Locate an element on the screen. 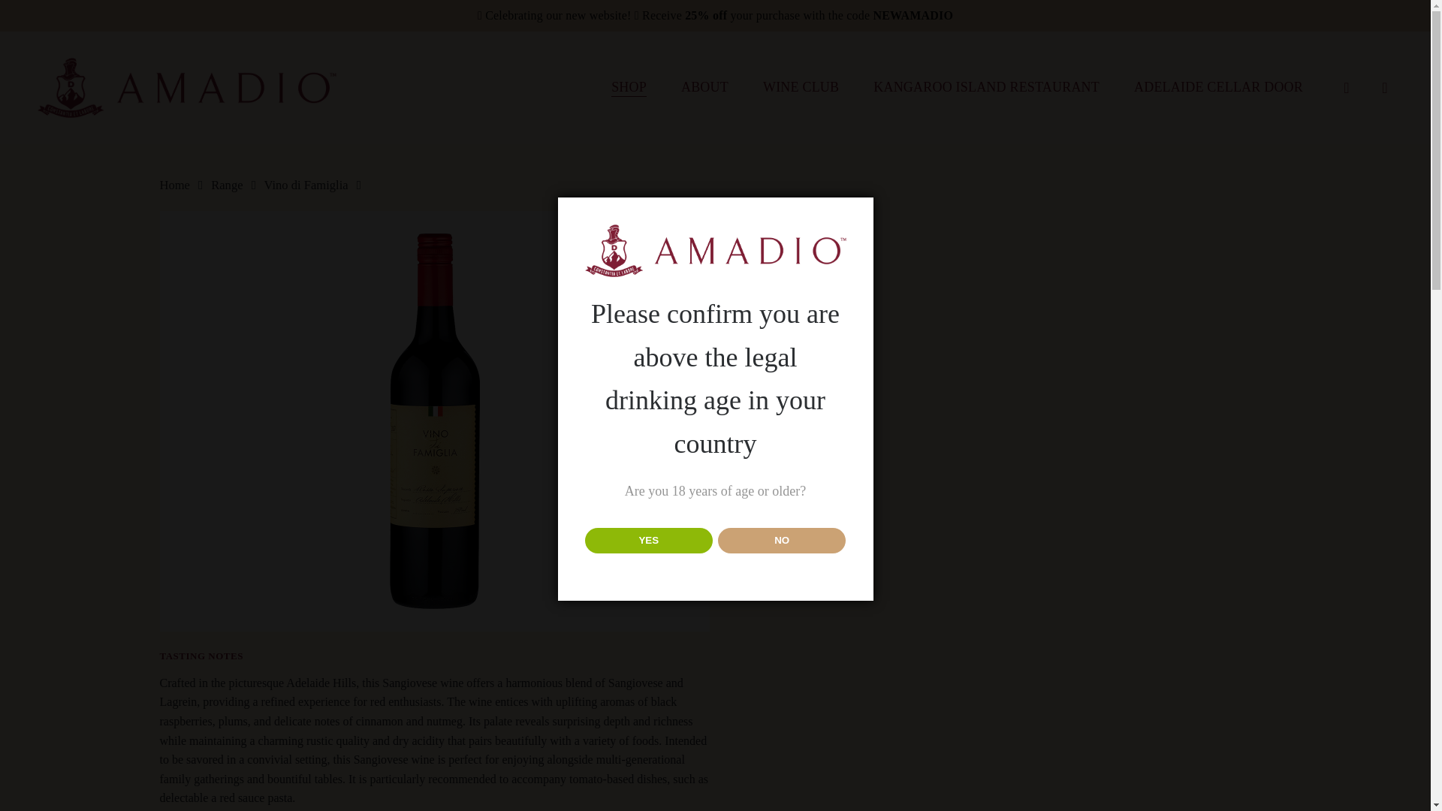  SHOP is located at coordinates (629, 87).